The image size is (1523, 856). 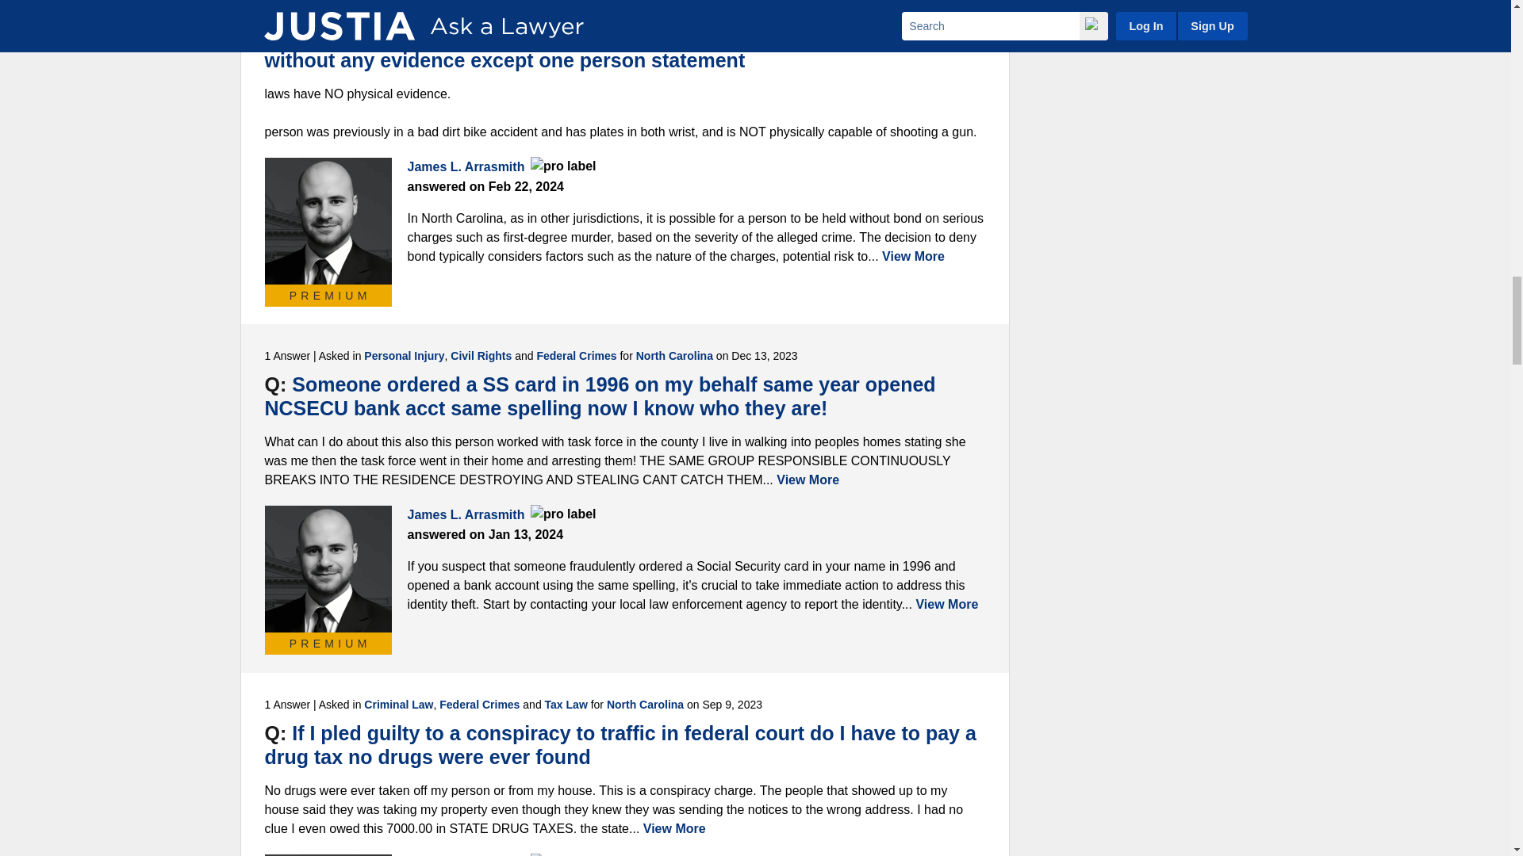 What do you see at coordinates (328, 854) in the screenshot?
I see `James L. Arrasmith` at bounding box center [328, 854].